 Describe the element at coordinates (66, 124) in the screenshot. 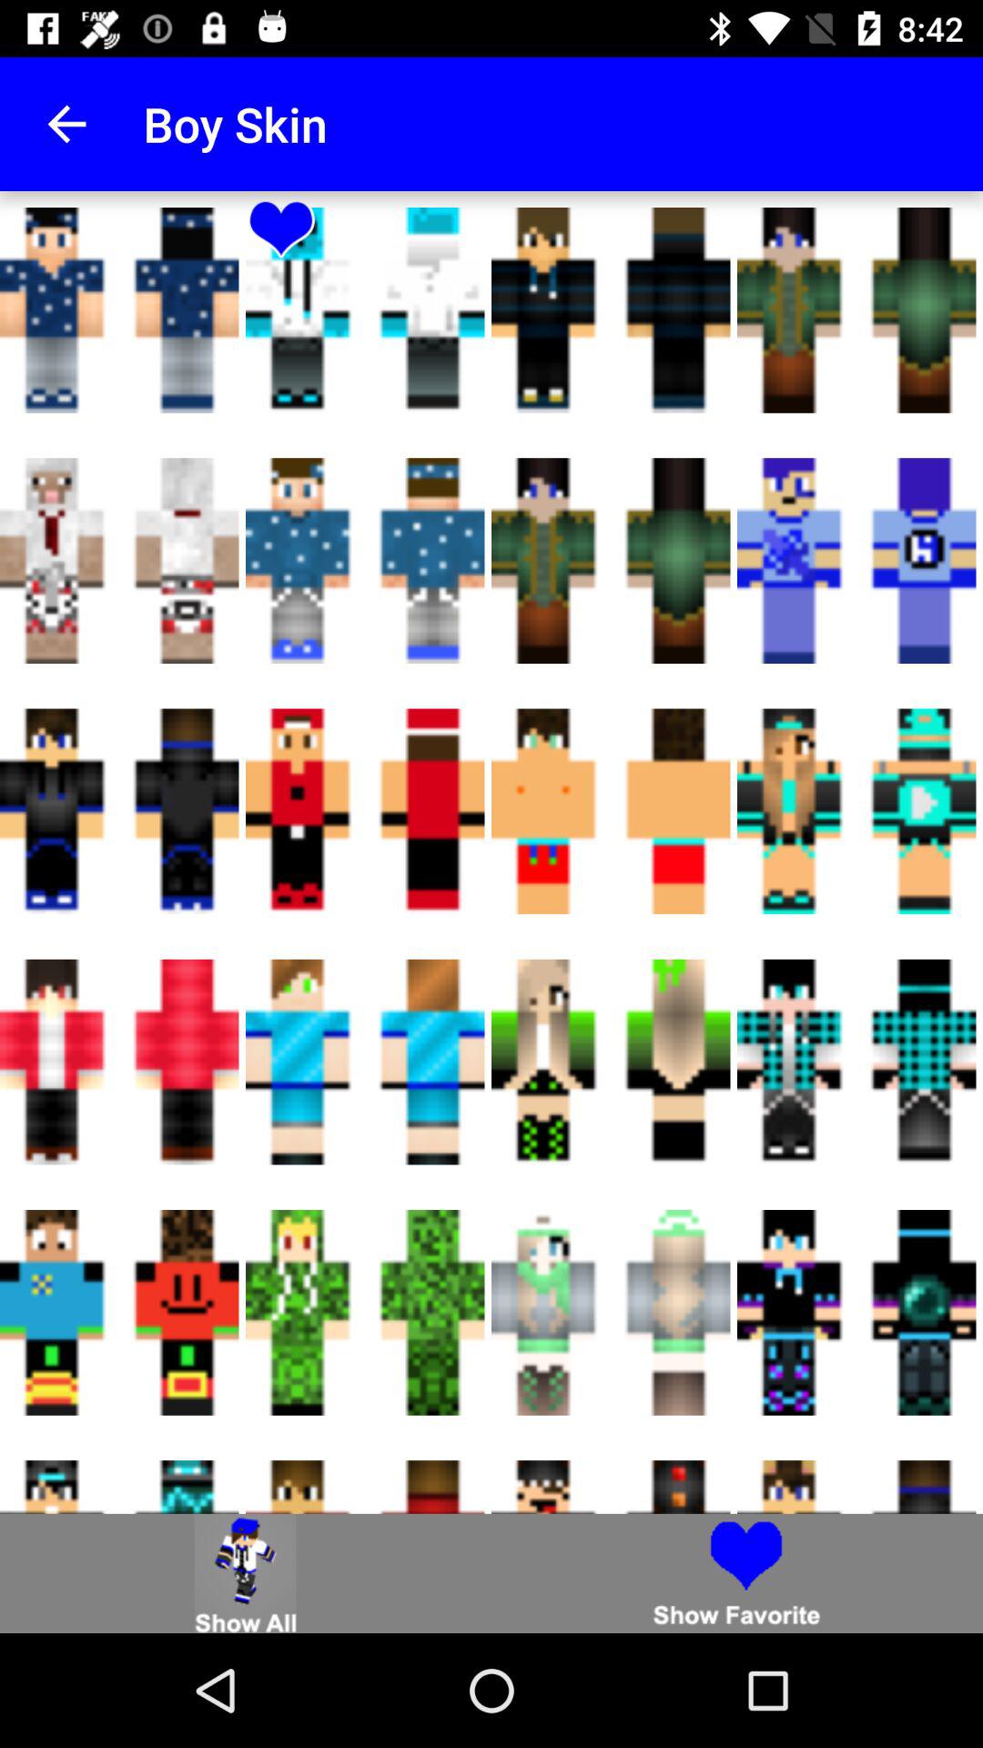

I see `tap app to the left of the boy skin` at that location.